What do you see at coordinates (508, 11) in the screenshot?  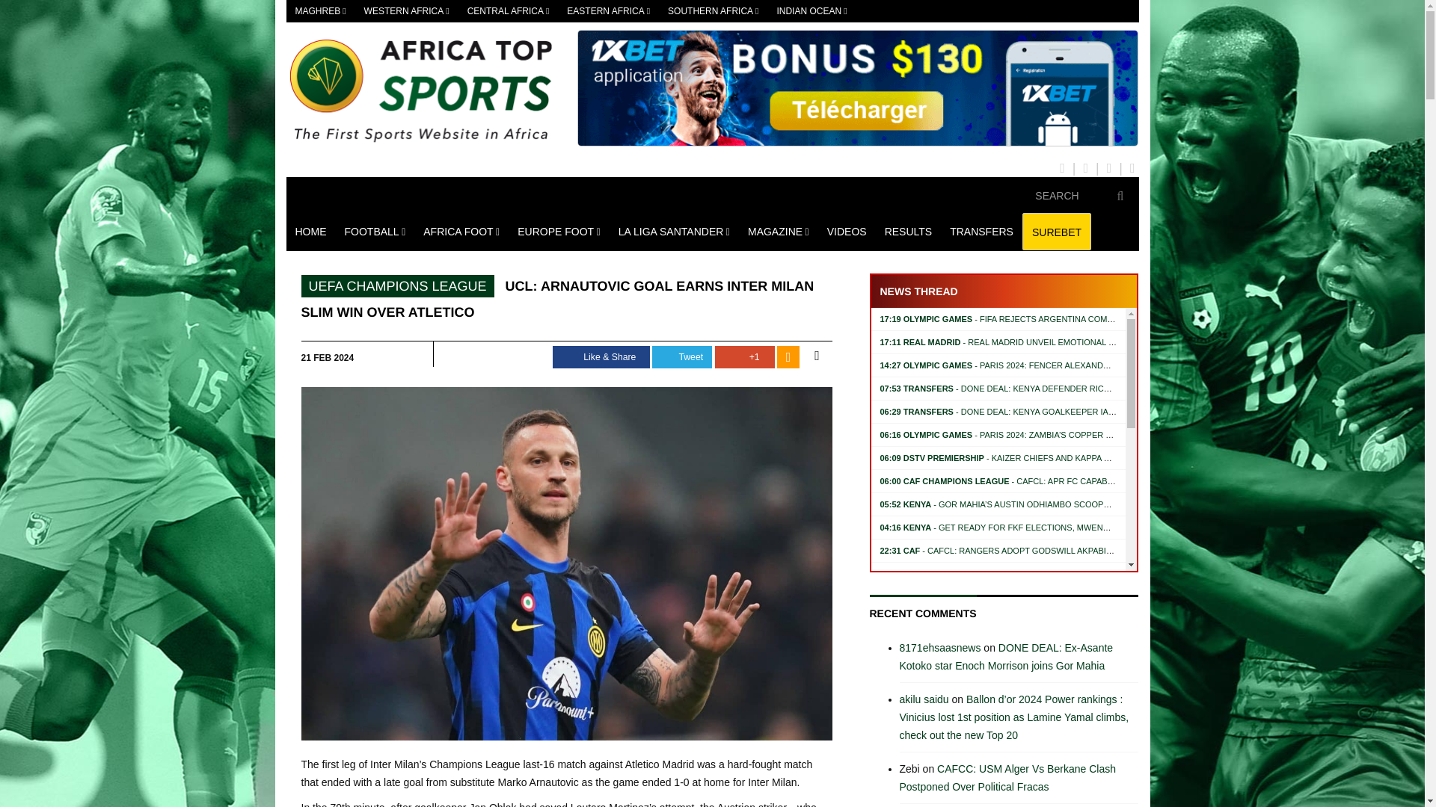 I see `CENTRAL AFRICA` at bounding box center [508, 11].